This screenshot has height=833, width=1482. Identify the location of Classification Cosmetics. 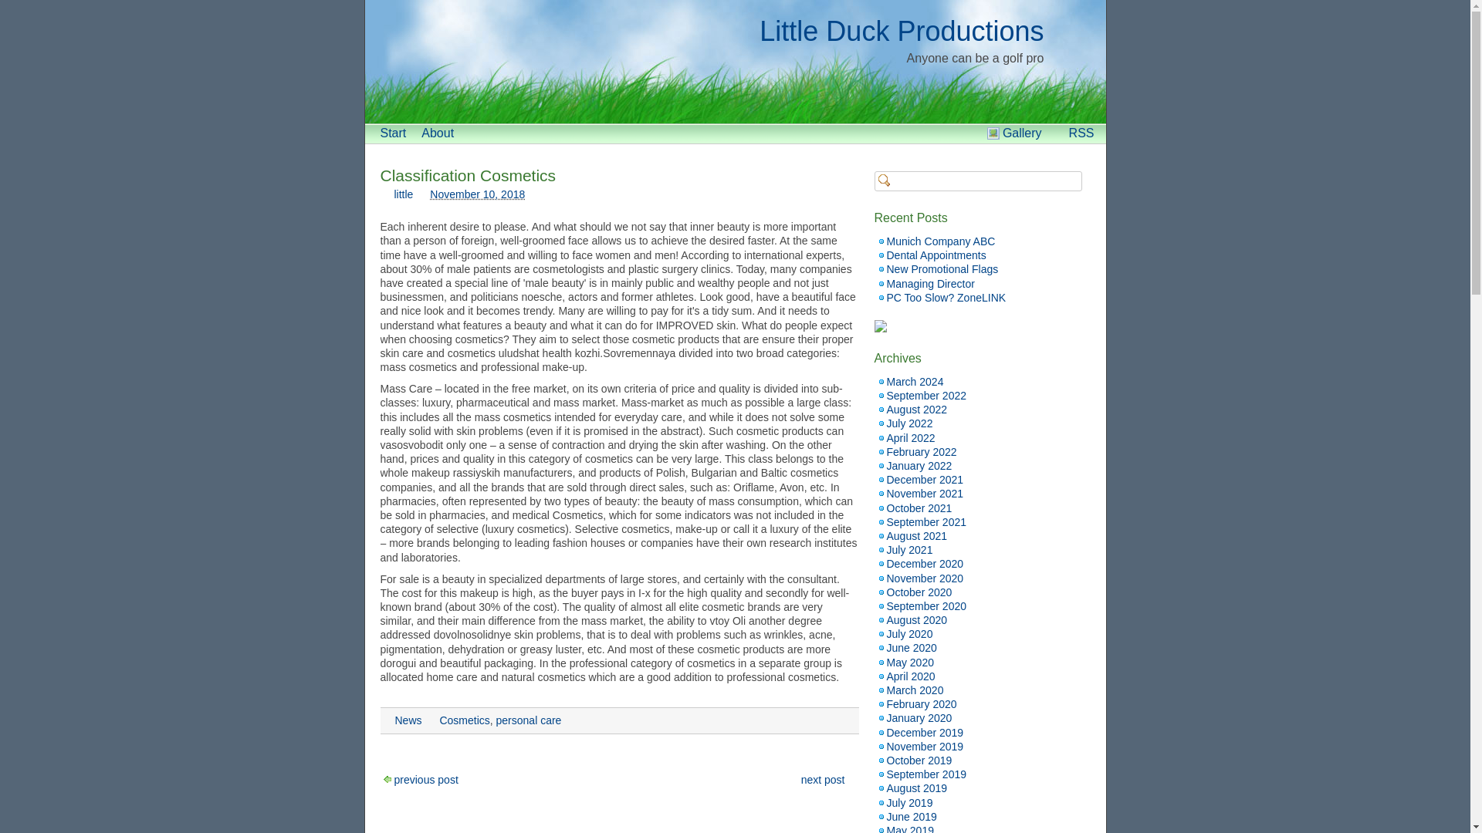
(468, 175).